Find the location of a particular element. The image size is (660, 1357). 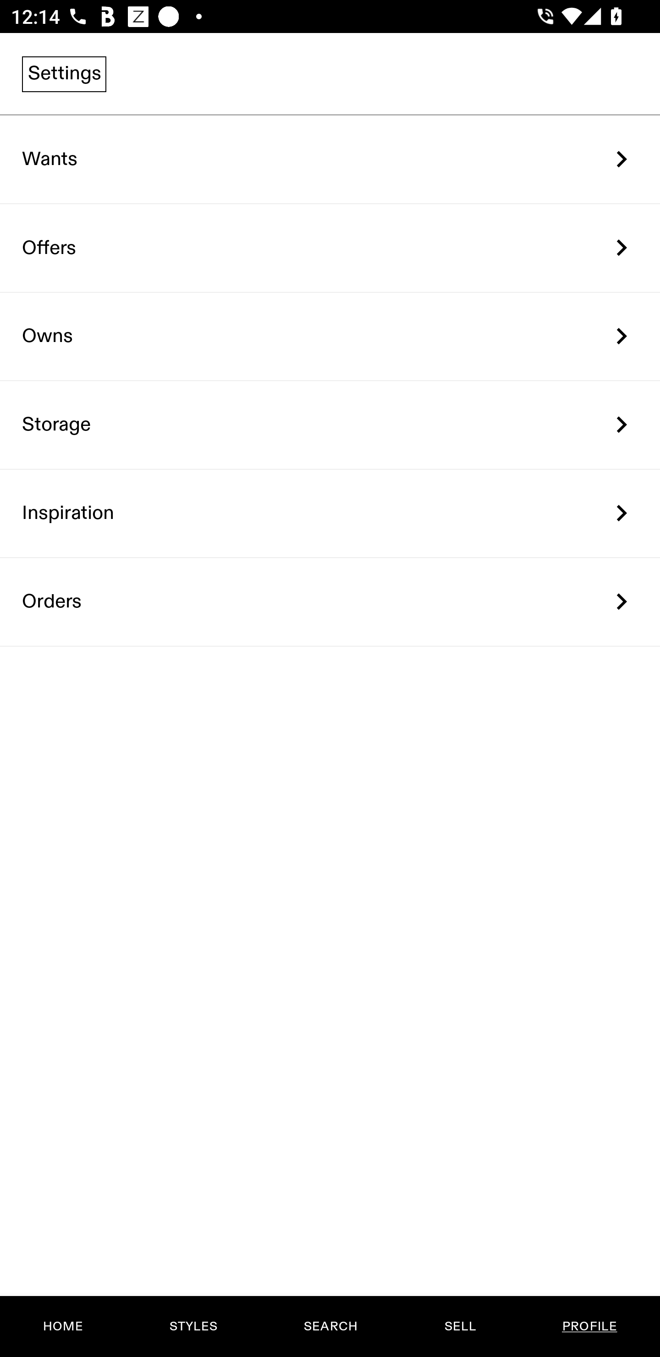

Settings is located at coordinates (64, 74).